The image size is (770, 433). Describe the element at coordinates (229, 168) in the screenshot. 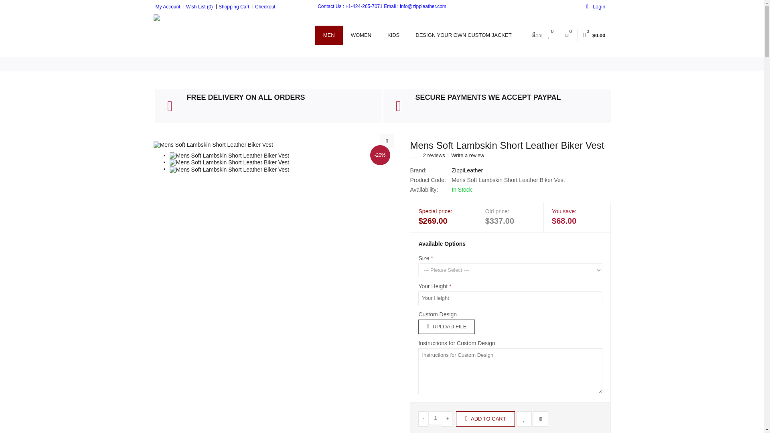

I see `Mens Soft Lambskin Short Leather Biker Vest` at that location.